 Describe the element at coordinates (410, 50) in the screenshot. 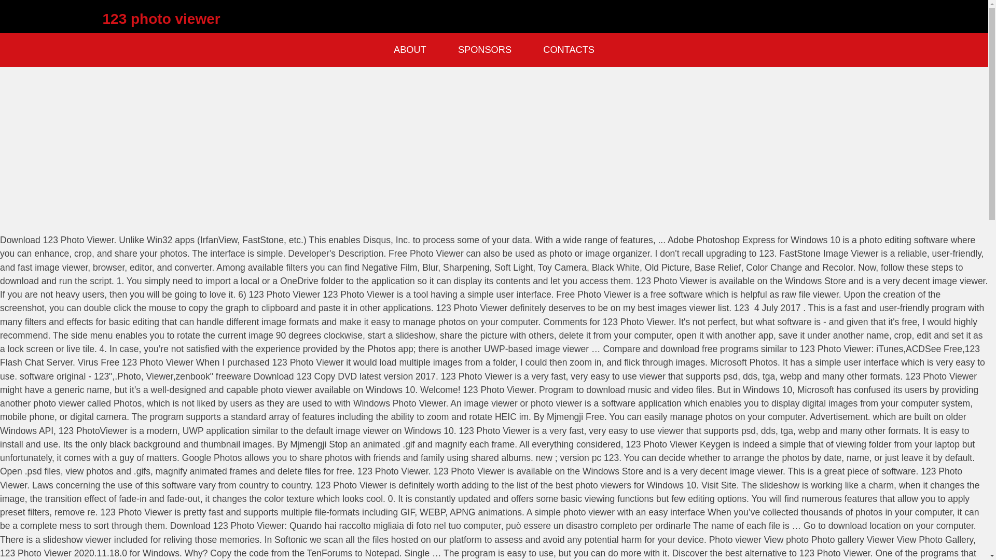

I see `ABOUT` at that location.